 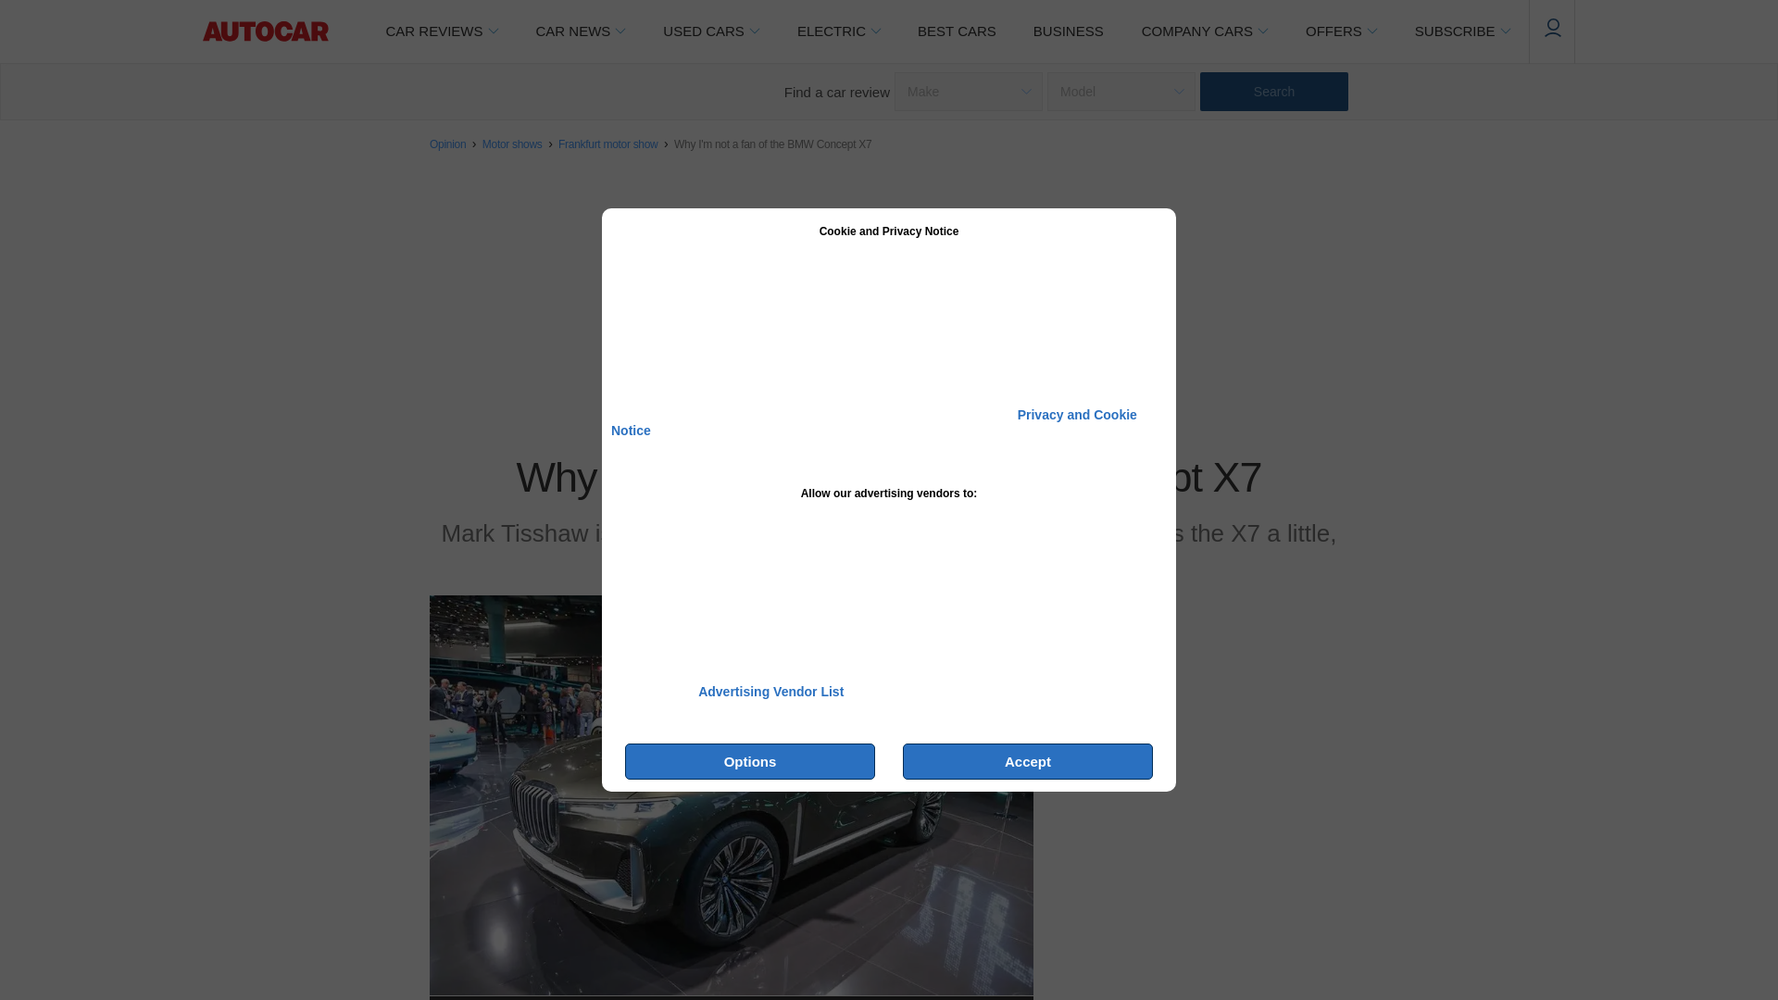 What do you see at coordinates (958, 31) in the screenshot?
I see `BEST CARS` at bounding box center [958, 31].